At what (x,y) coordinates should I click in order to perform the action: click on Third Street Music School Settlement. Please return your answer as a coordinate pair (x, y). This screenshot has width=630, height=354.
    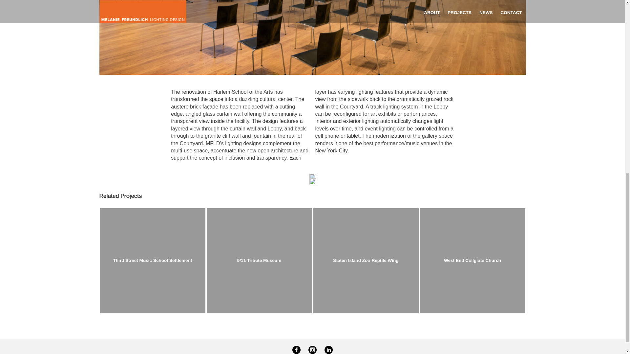
    Looking at the image, I should click on (152, 261).